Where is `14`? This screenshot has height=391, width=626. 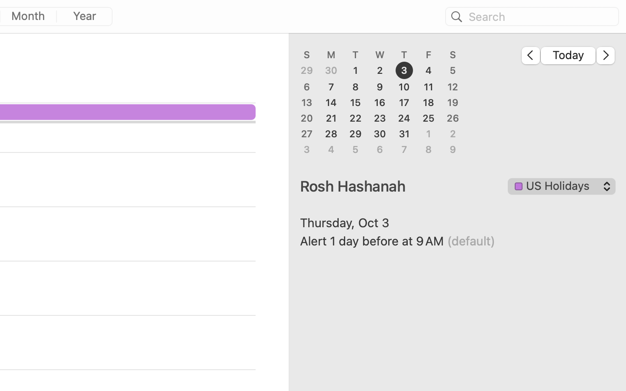
14 is located at coordinates (331, 103).